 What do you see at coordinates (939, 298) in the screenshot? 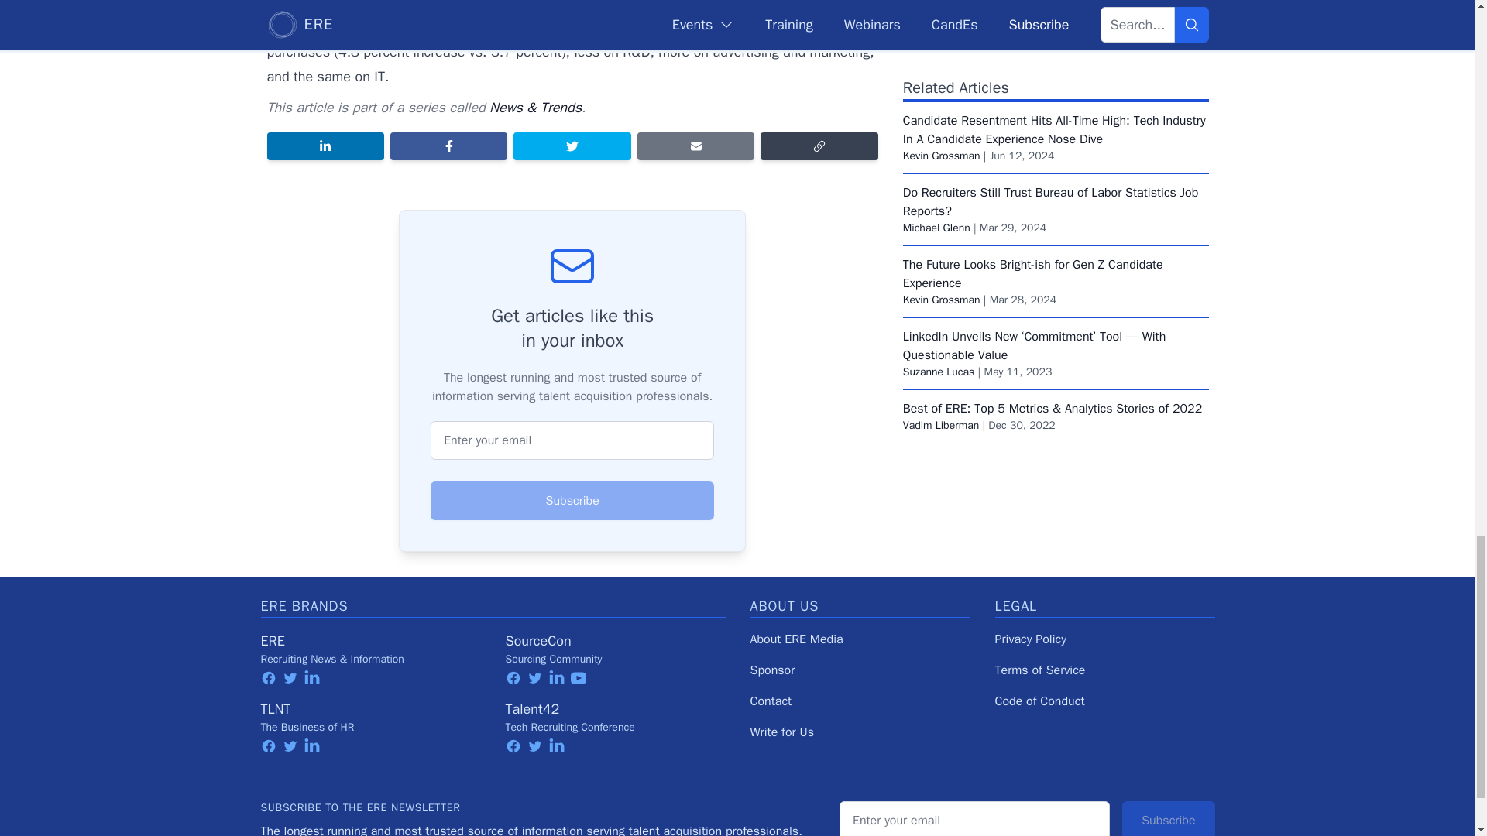
I see `Suzanne Lucas` at bounding box center [939, 298].